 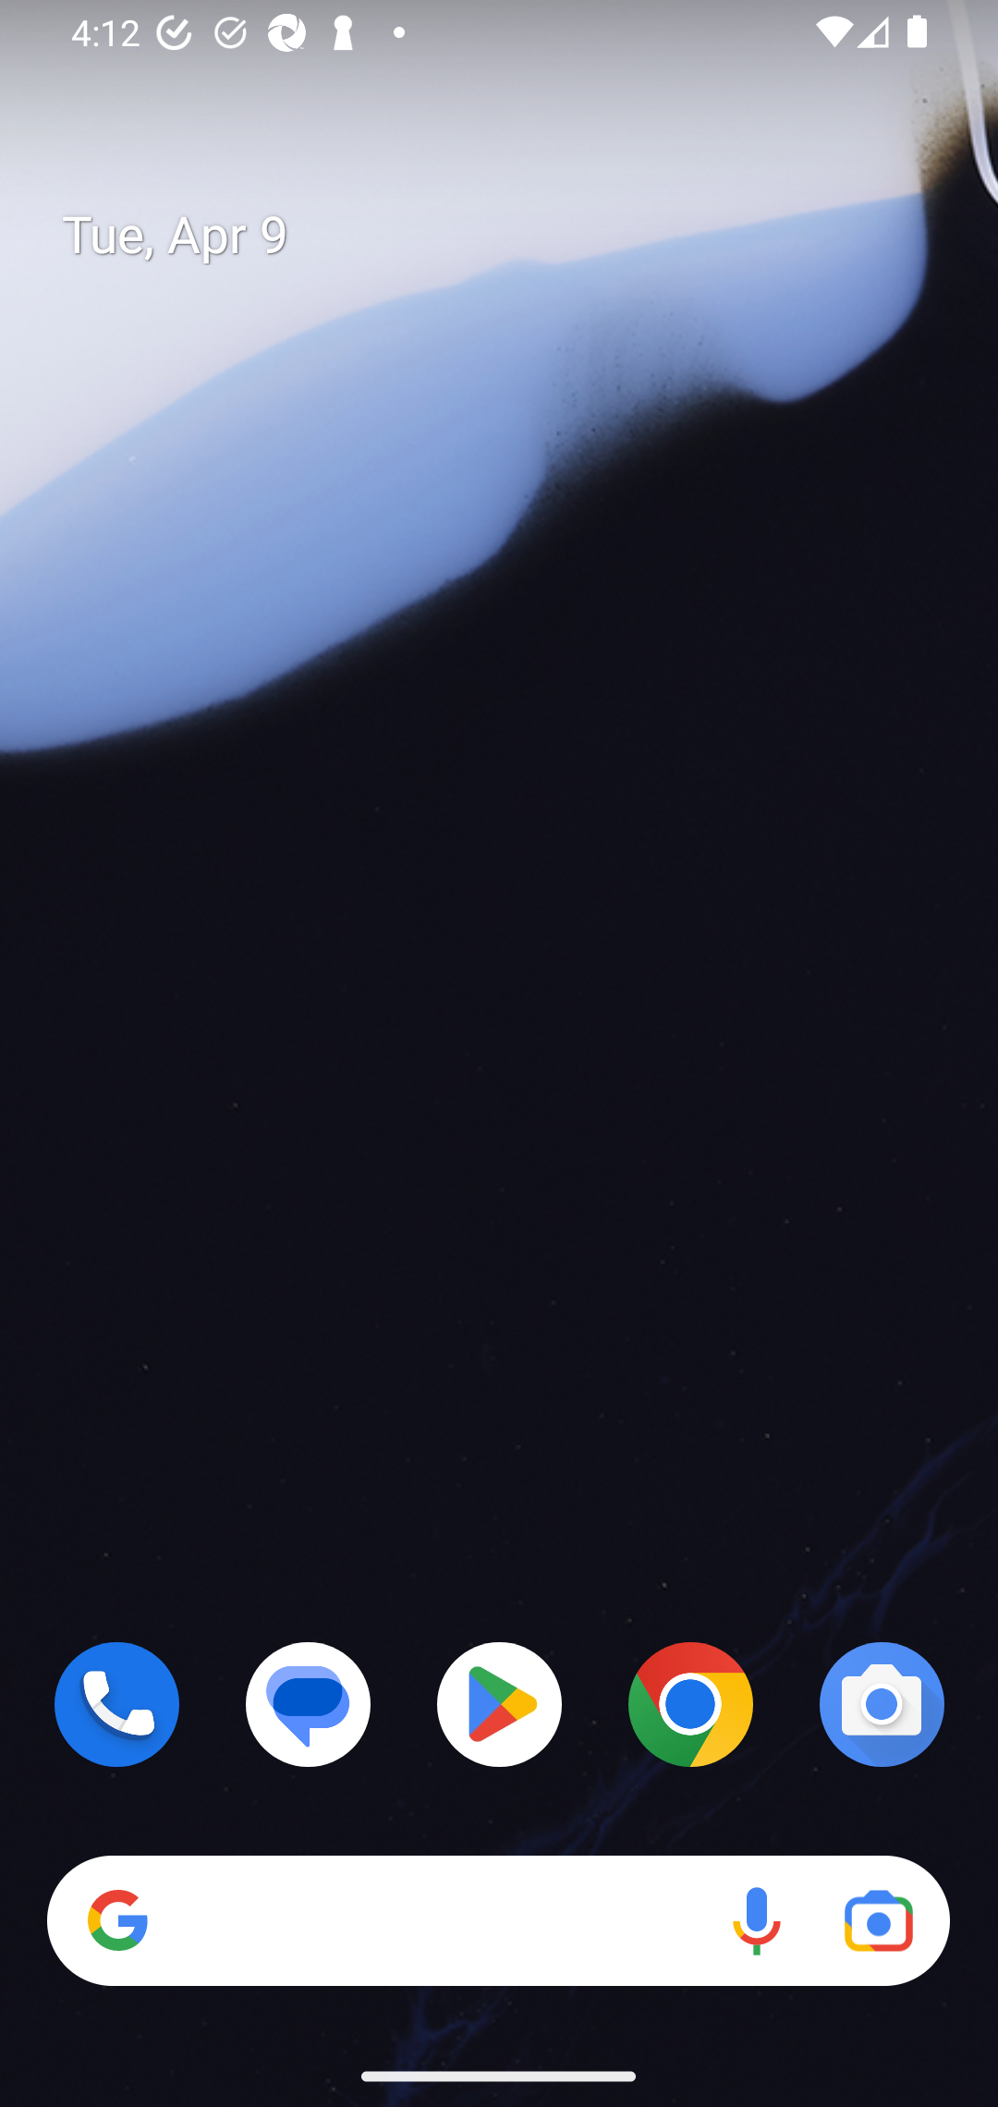 I want to click on Chrome, so click(x=690, y=1704).